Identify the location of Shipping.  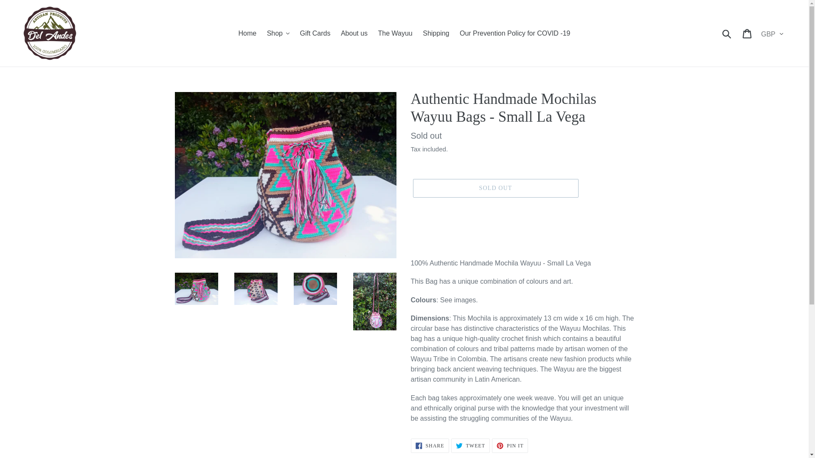
(436, 33).